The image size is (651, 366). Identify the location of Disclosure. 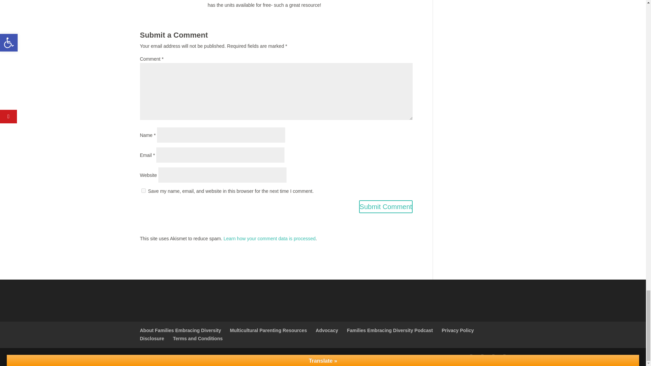
(152, 338).